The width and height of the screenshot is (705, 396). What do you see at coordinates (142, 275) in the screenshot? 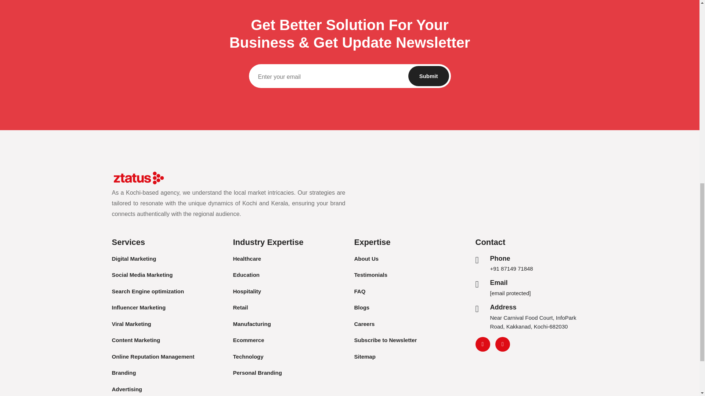
I see `Social Media Marketing` at bounding box center [142, 275].